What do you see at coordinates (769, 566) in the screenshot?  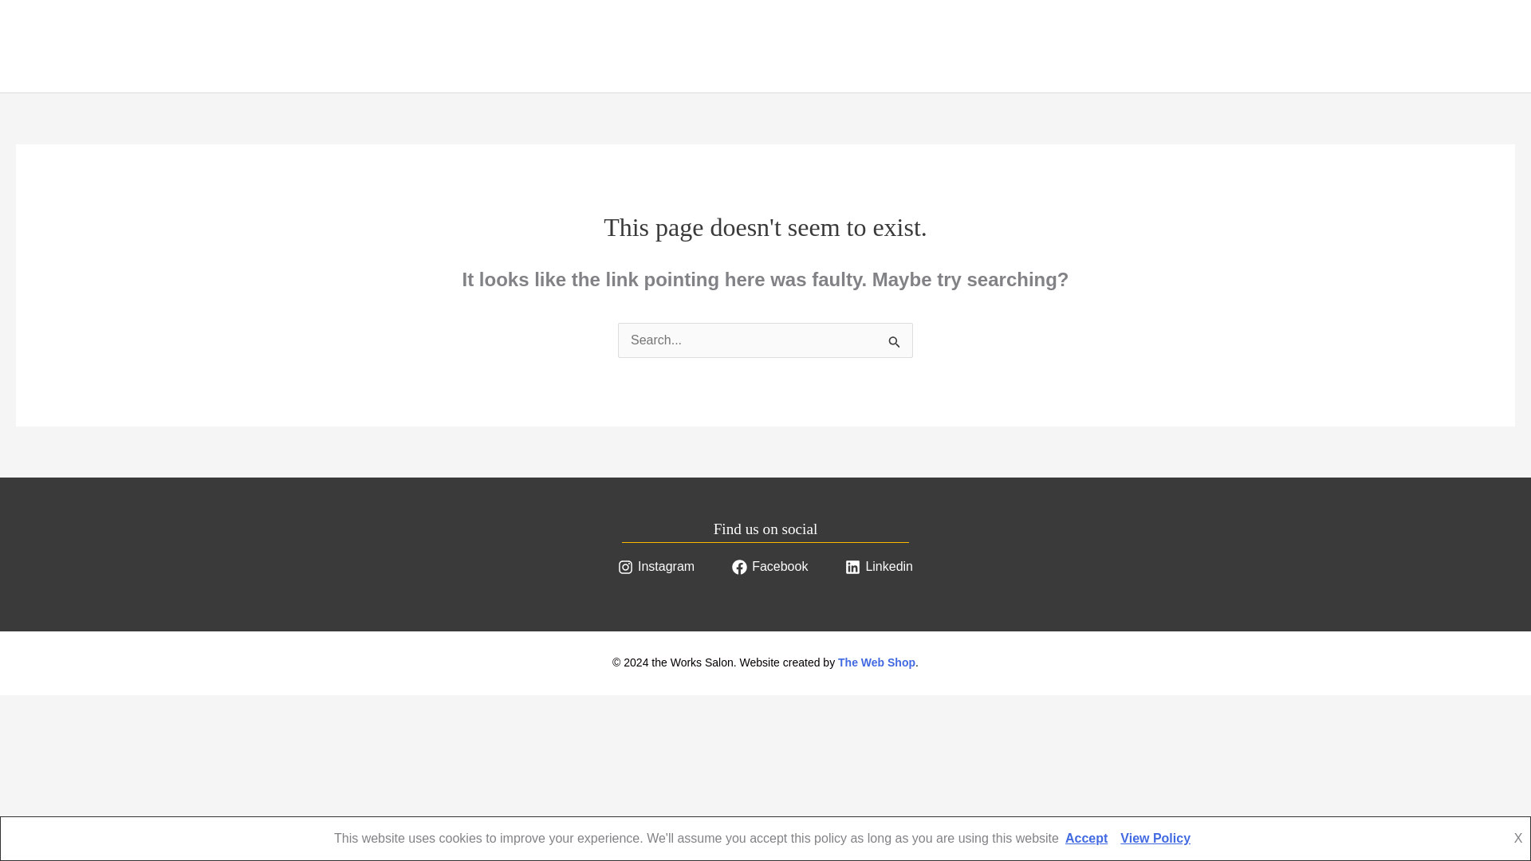 I see `Facebook` at bounding box center [769, 566].